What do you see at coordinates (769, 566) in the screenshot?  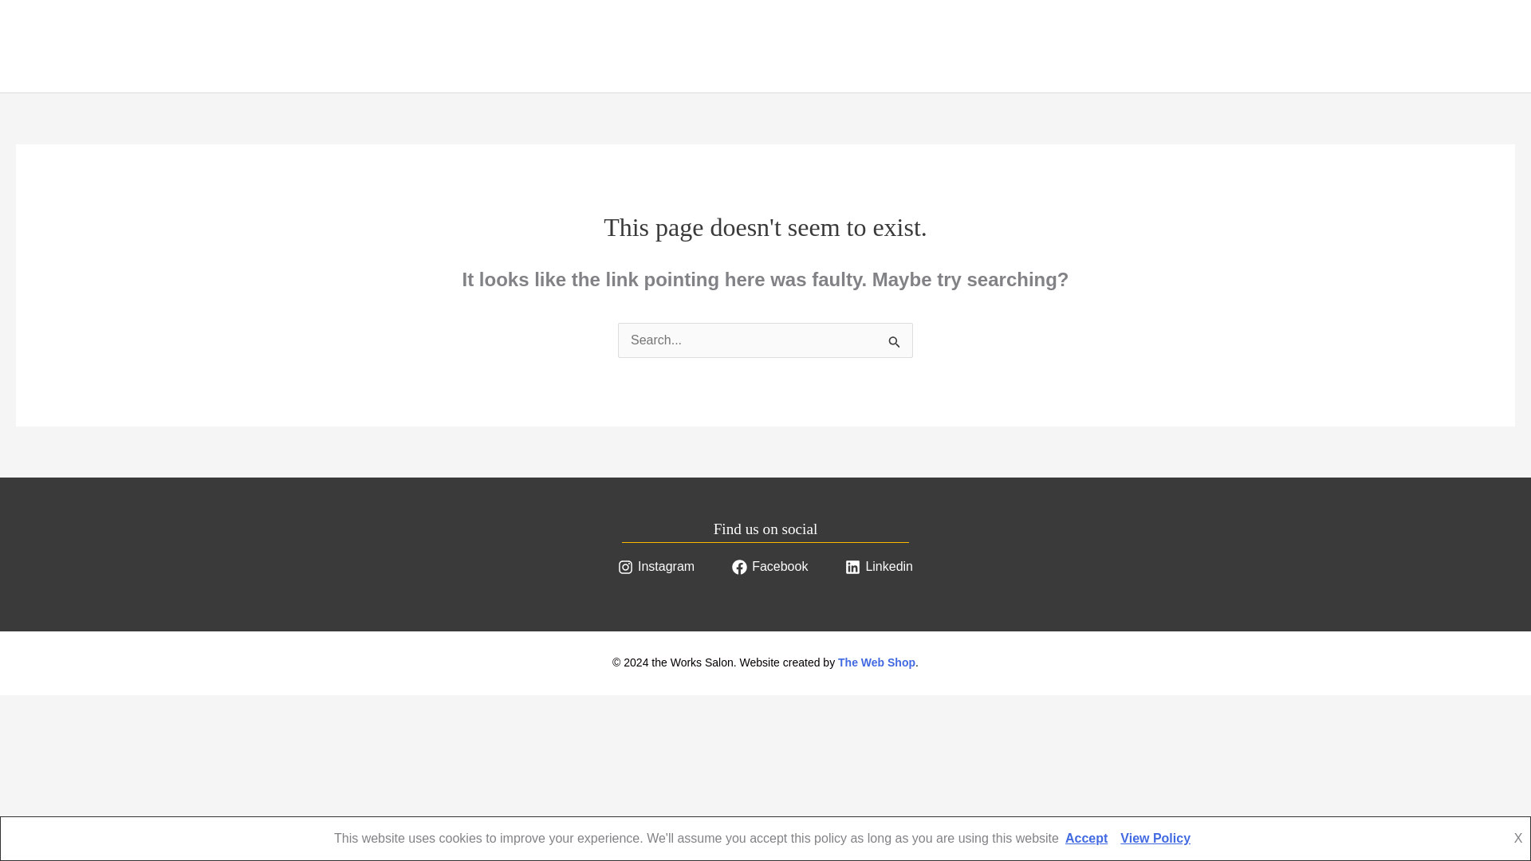 I see `Facebook` at bounding box center [769, 566].